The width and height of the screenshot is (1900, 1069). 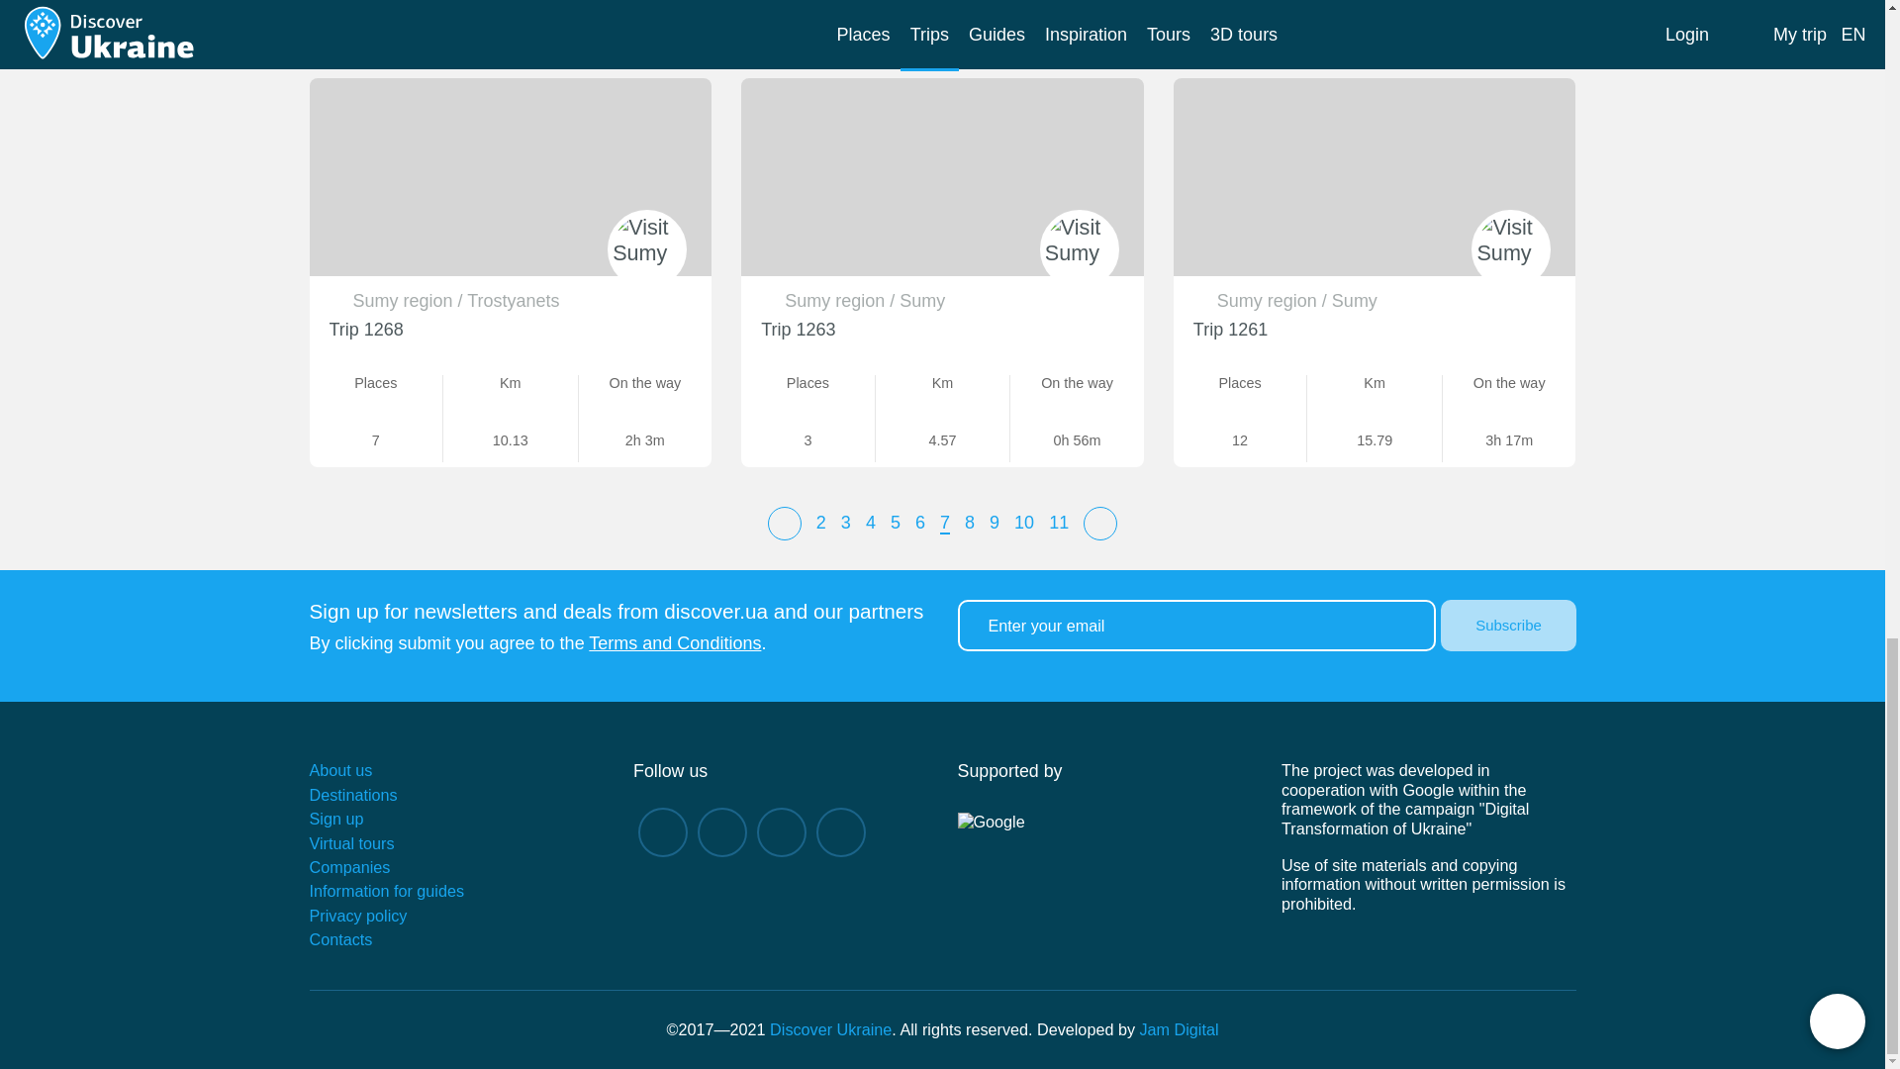 What do you see at coordinates (798, 329) in the screenshot?
I see `Trip 1263` at bounding box center [798, 329].